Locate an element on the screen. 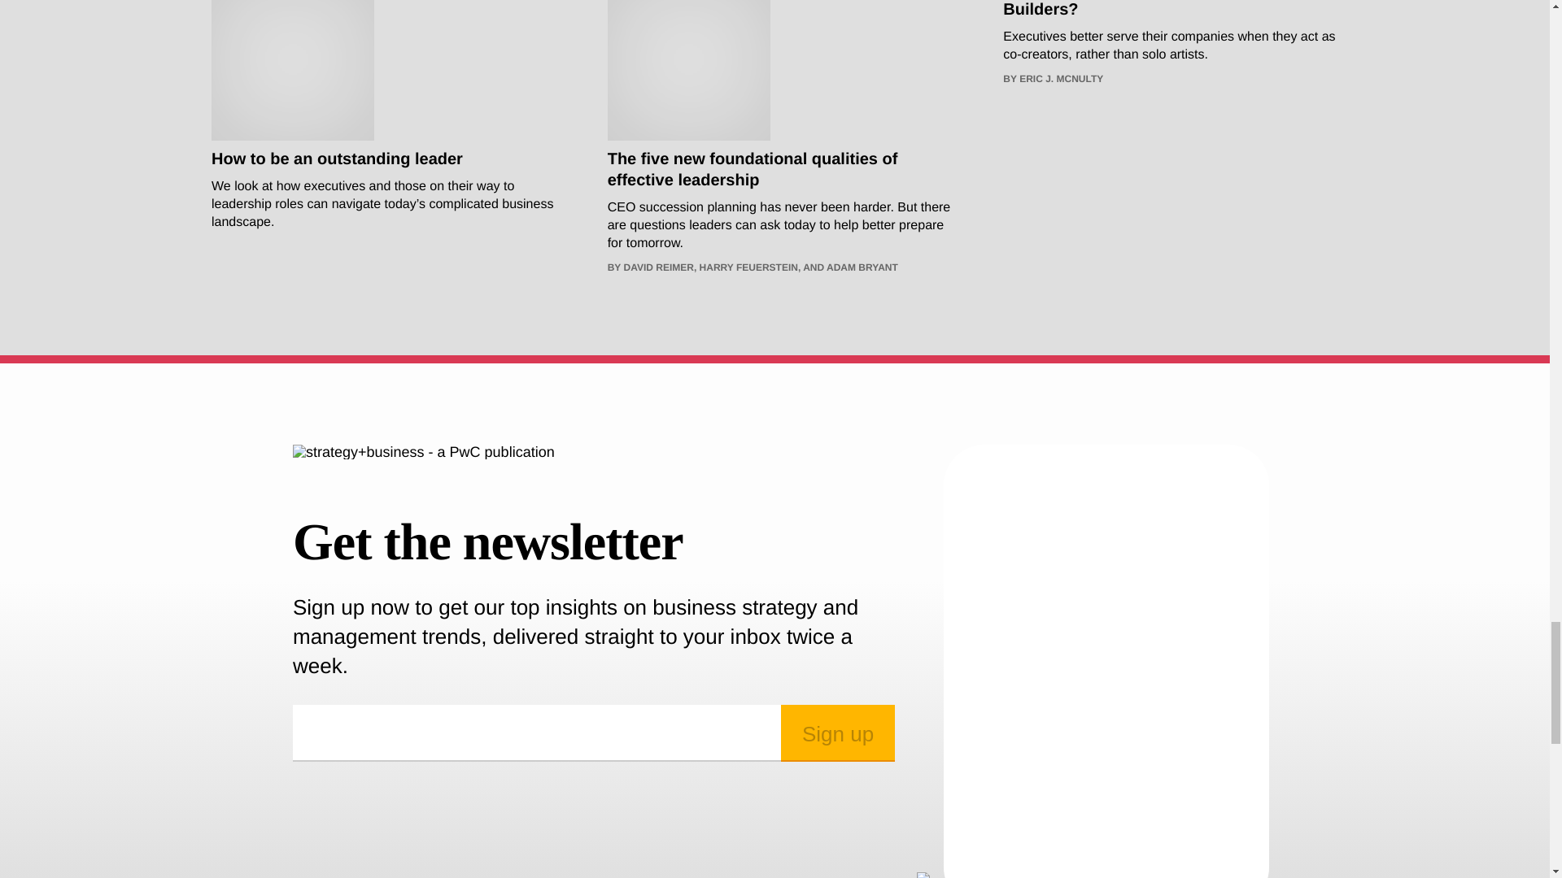 This screenshot has width=1562, height=878. Five question marks on blackboard is located at coordinates (688, 70).